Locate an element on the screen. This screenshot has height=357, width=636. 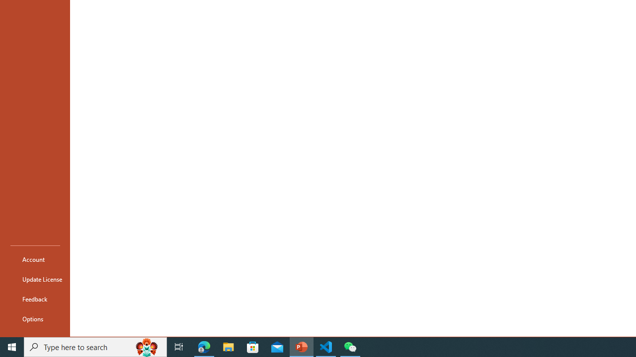
Microsoft Store is located at coordinates (253, 347).